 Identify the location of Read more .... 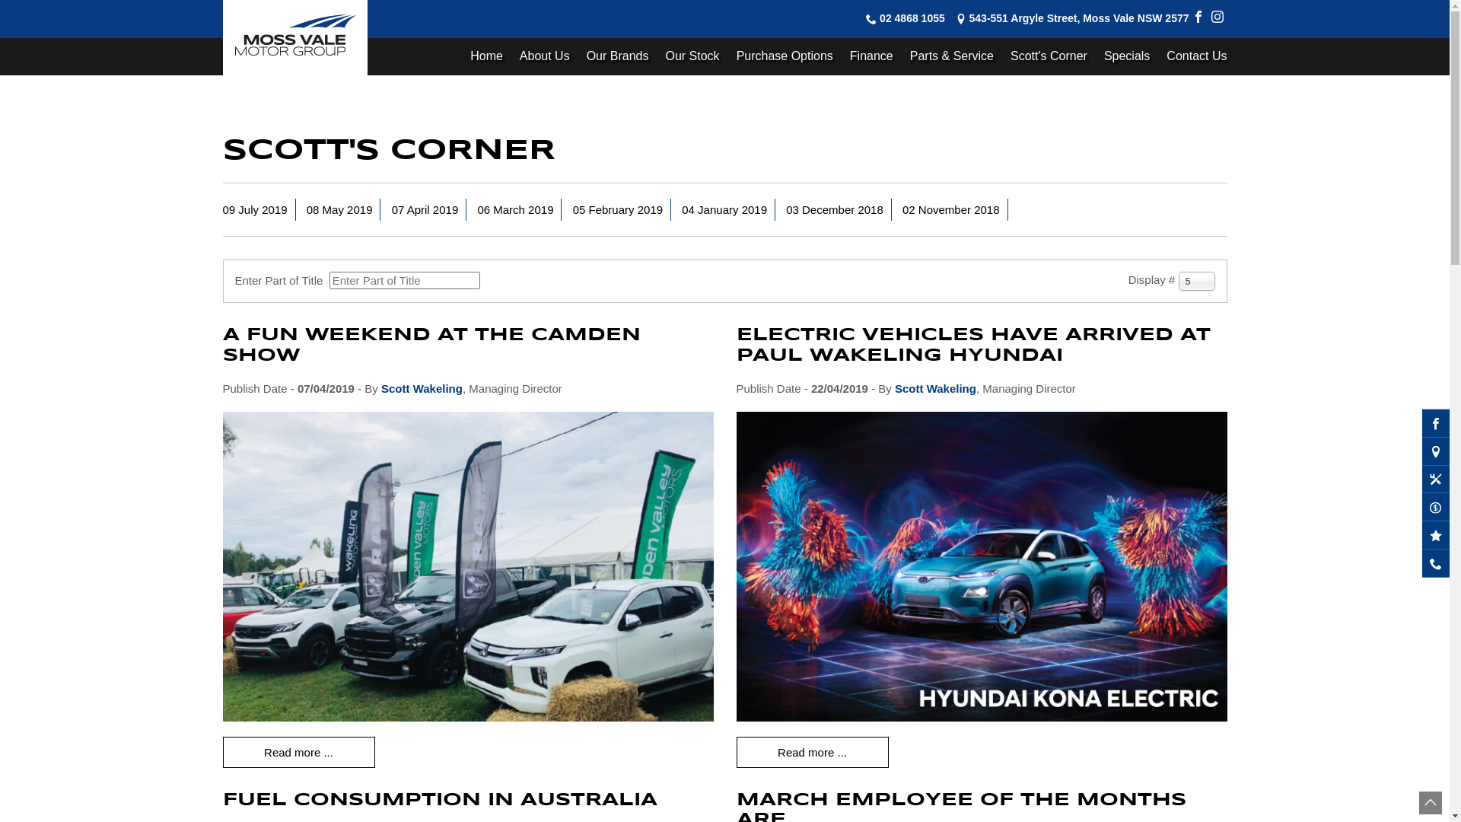
(298, 753).